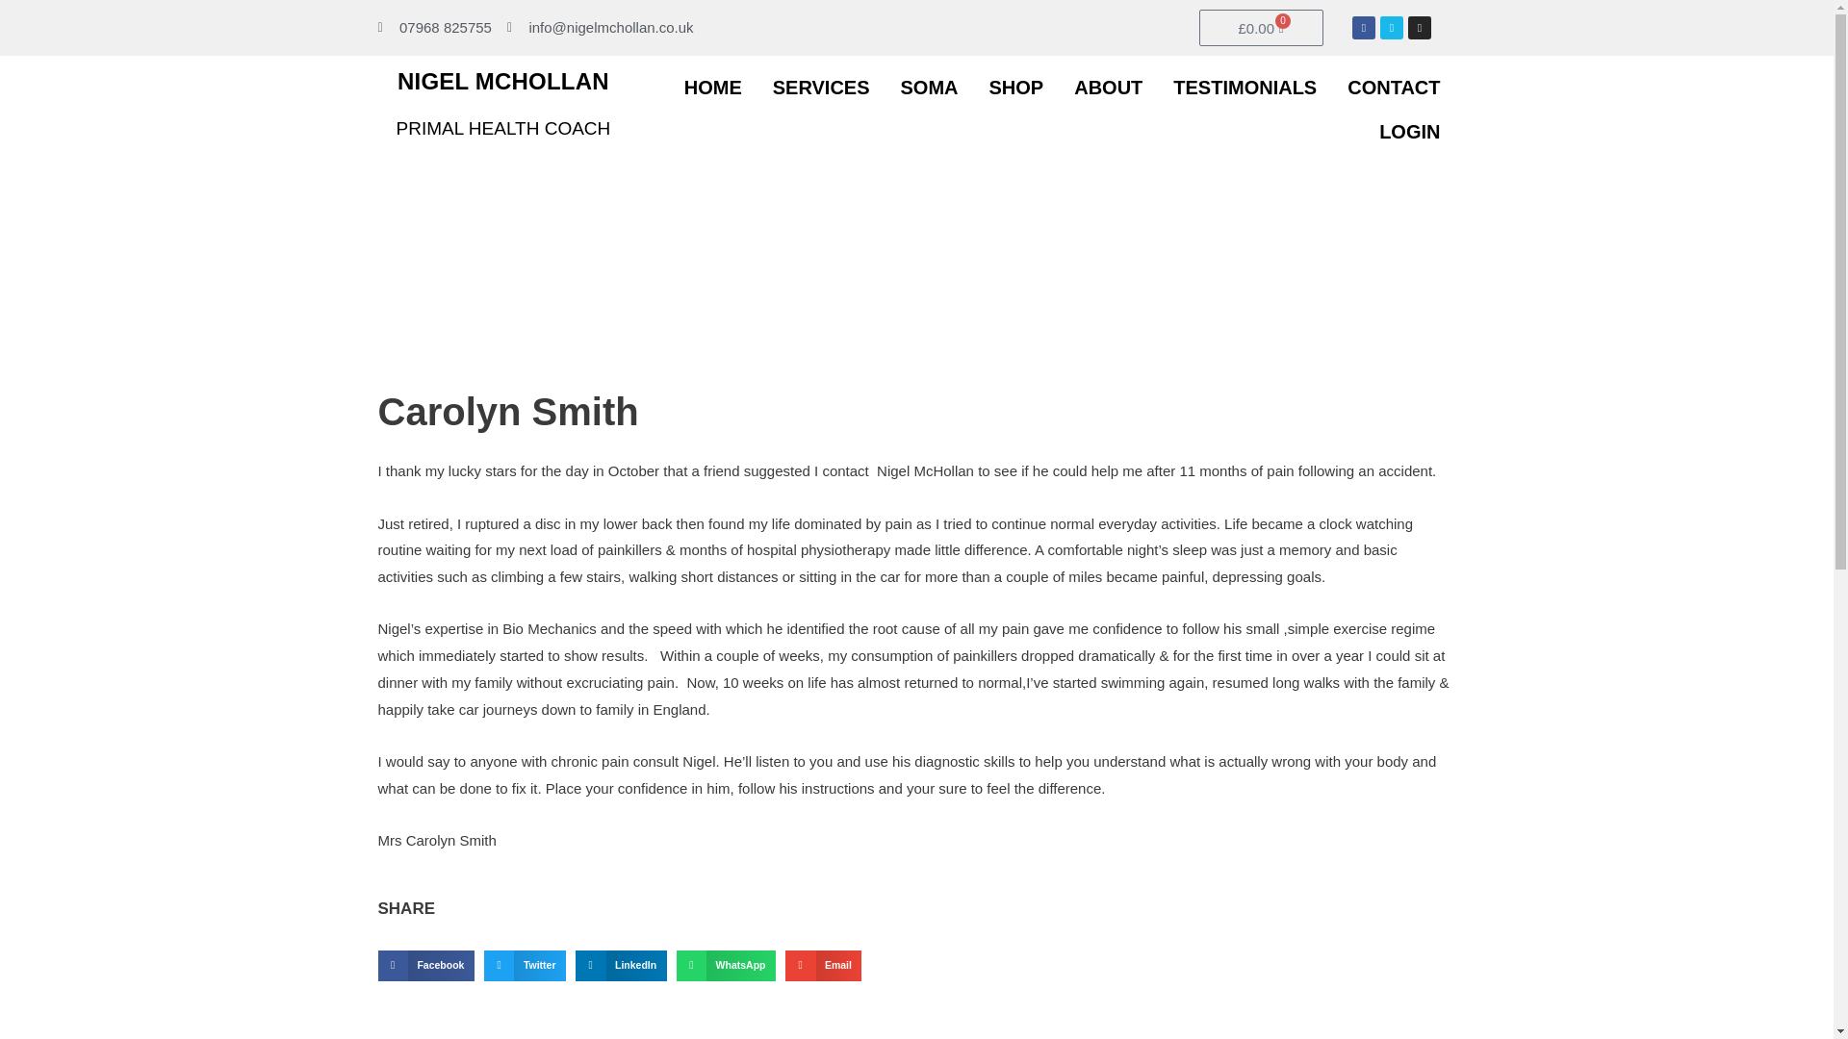 The image size is (1848, 1039). I want to click on SOMA, so click(929, 88).